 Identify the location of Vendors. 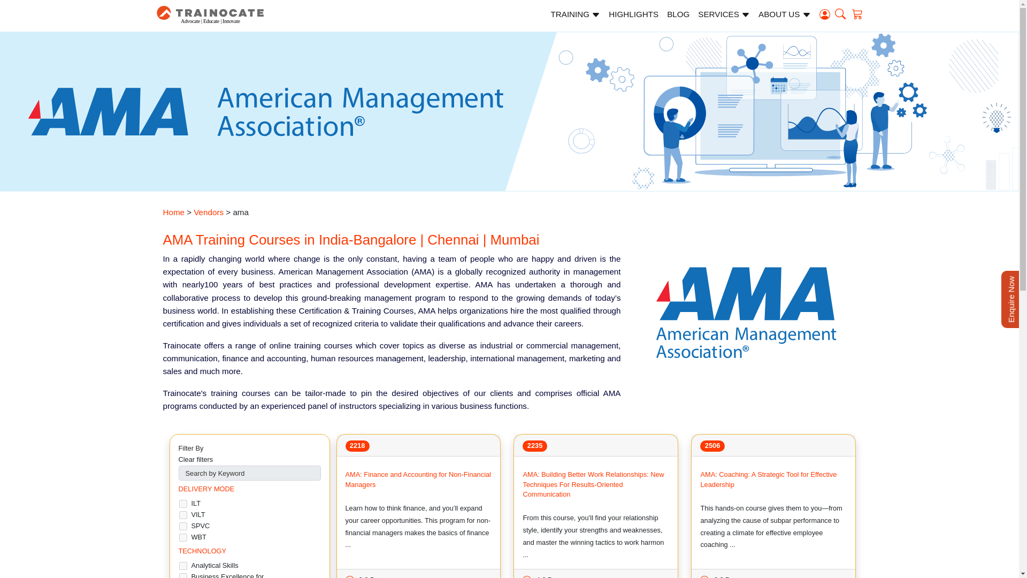
(209, 212).